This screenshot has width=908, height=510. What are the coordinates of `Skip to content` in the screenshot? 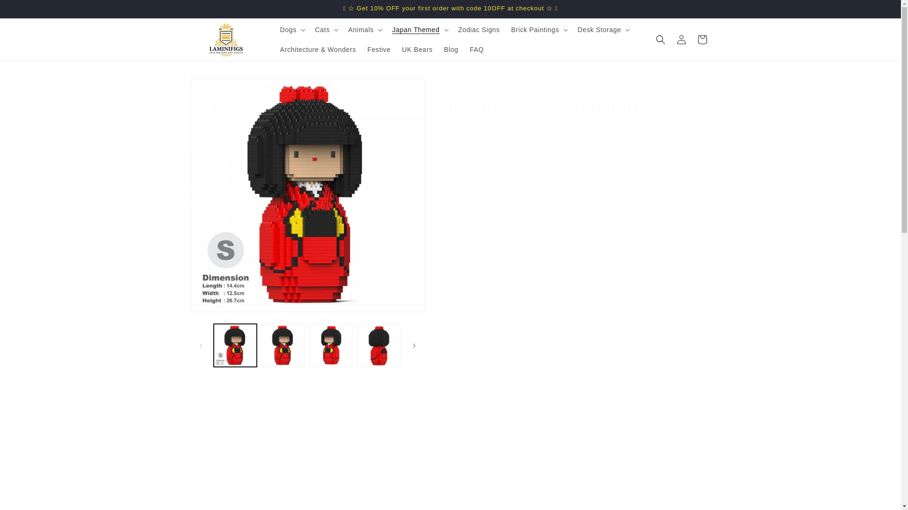 It's located at (28, 11).